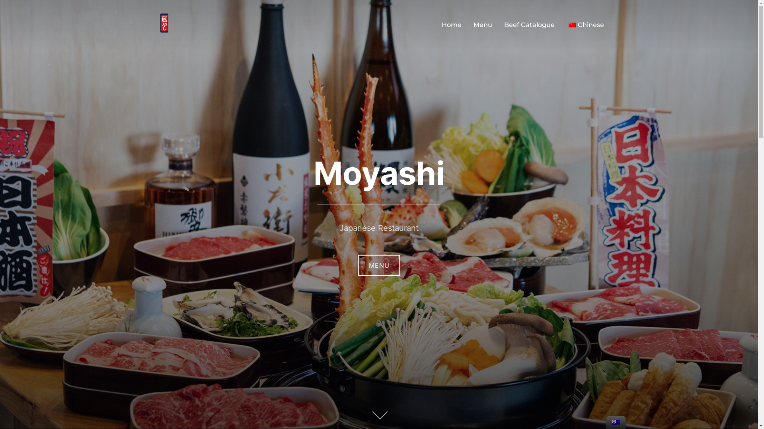 The height and width of the screenshot is (429, 764). I want to click on Scroll down to content, so click(379, 416).